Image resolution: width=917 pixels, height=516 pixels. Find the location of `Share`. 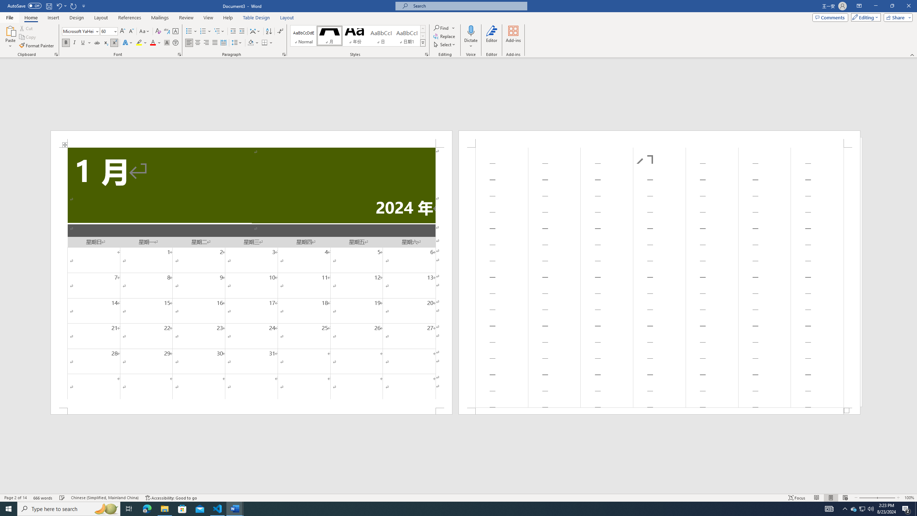

Share is located at coordinates (897, 17).